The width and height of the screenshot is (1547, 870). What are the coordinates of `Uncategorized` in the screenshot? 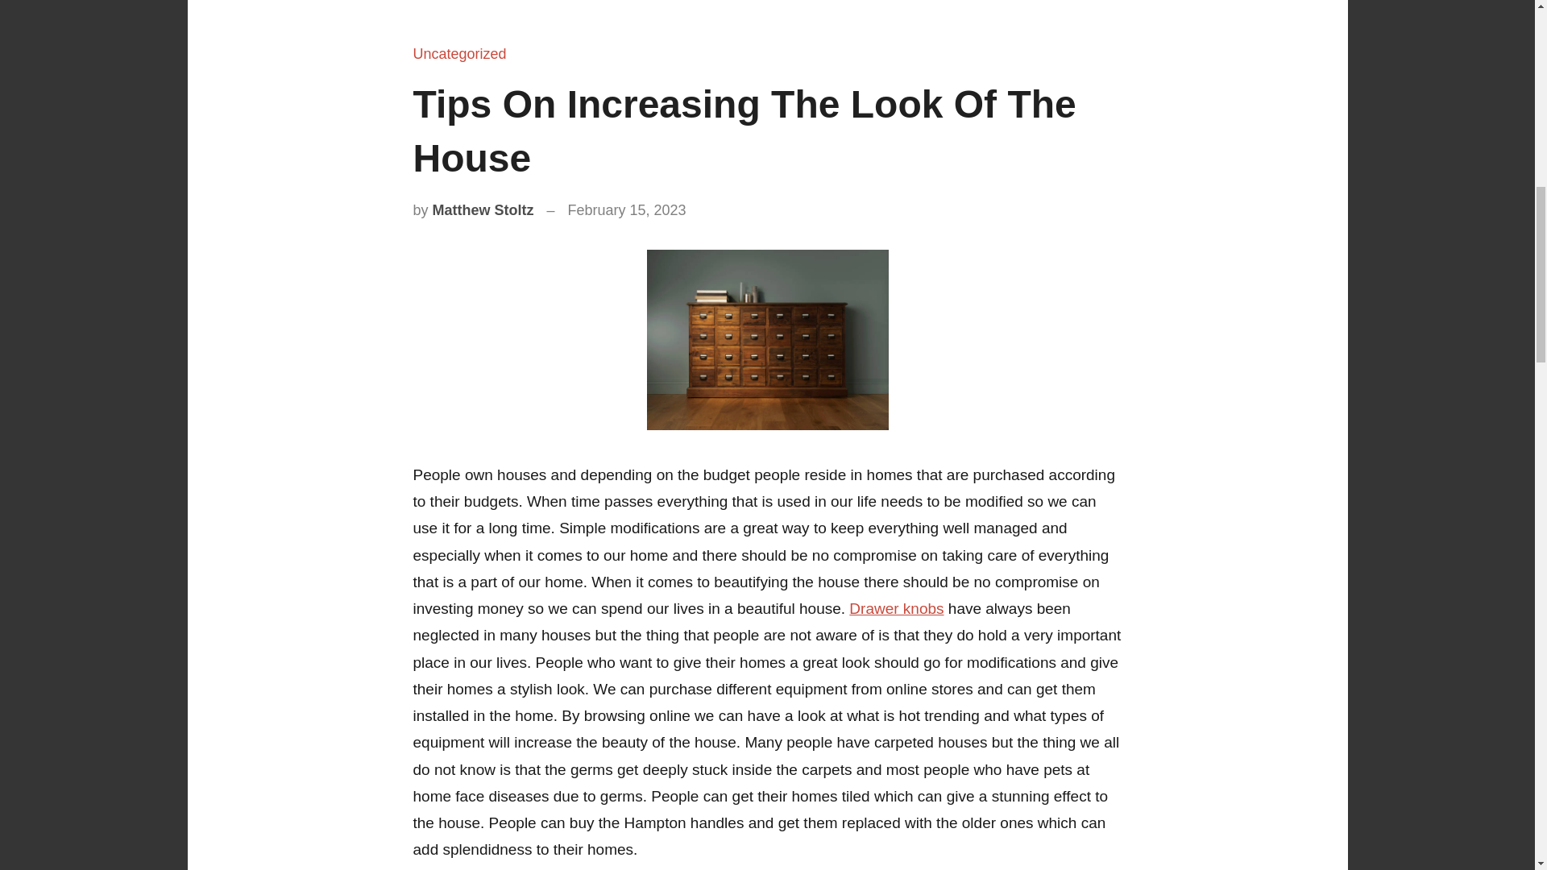 It's located at (459, 53).